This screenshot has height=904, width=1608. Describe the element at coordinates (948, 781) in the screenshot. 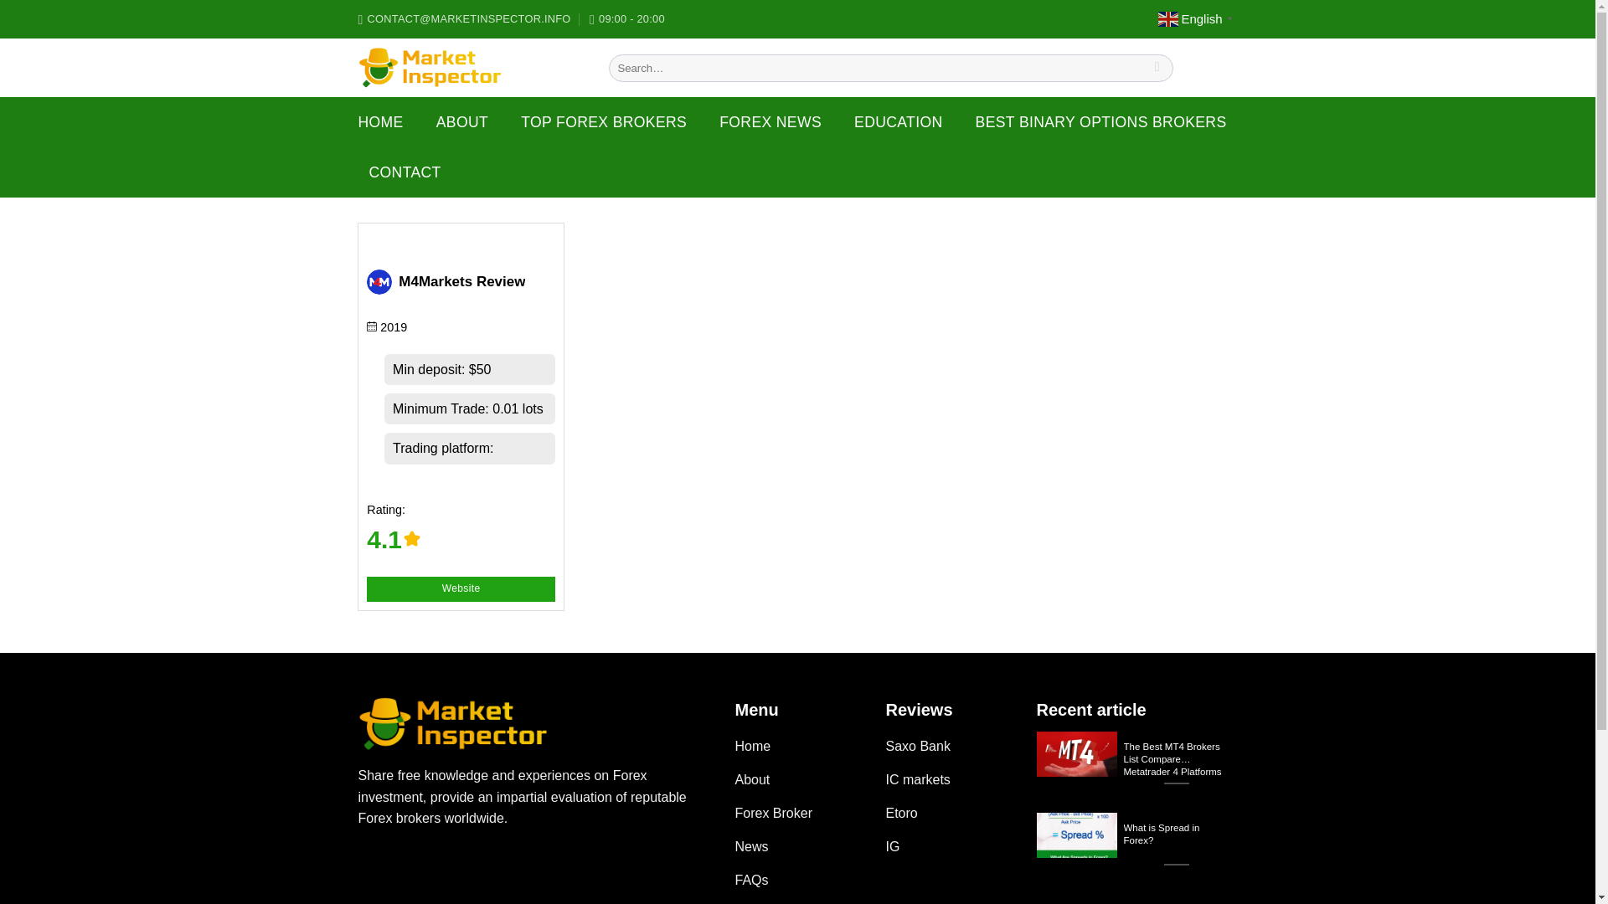

I see `IC markets` at that location.